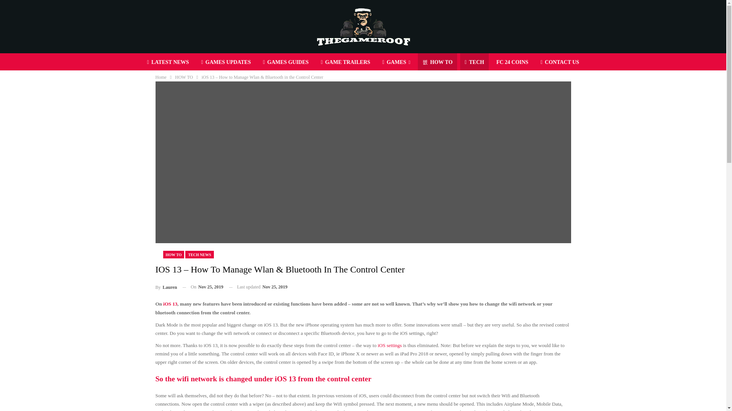 The width and height of the screenshot is (732, 411). Describe the element at coordinates (437, 62) in the screenshot. I see `HOW TO` at that location.